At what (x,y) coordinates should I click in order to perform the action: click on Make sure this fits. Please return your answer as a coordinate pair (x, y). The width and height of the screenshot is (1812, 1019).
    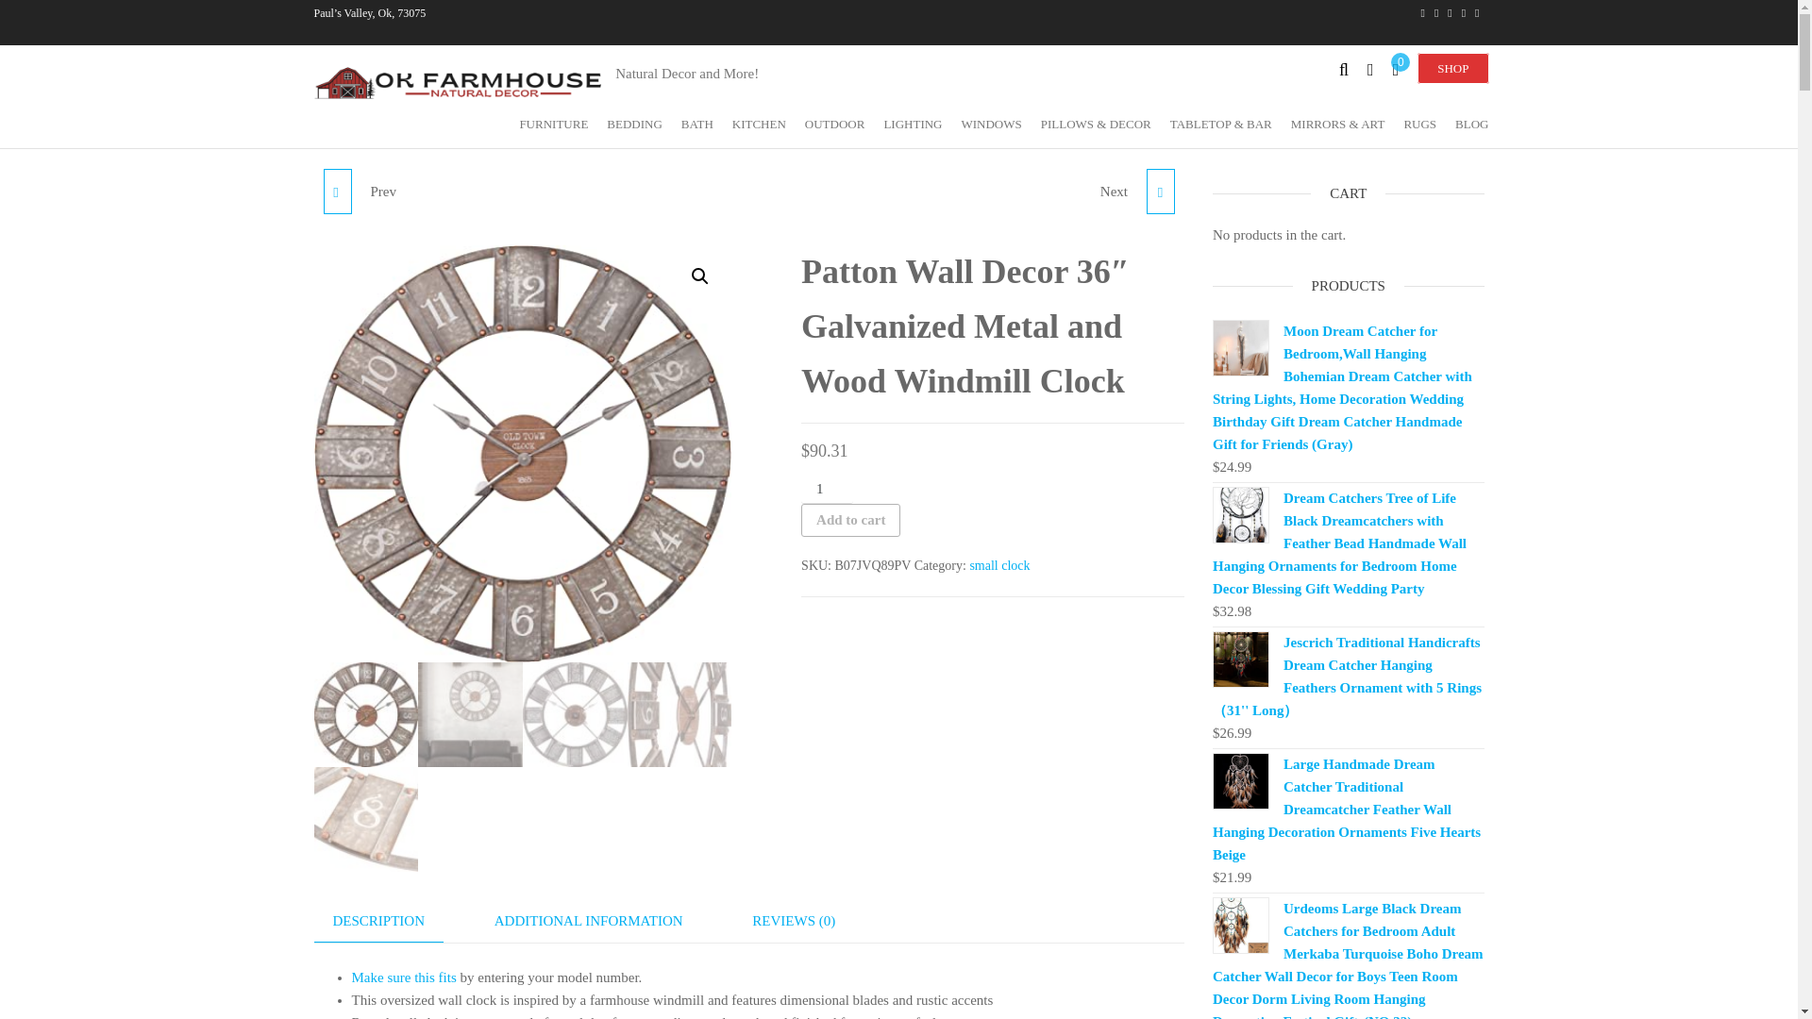
    Looking at the image, I should click on (404, 977).